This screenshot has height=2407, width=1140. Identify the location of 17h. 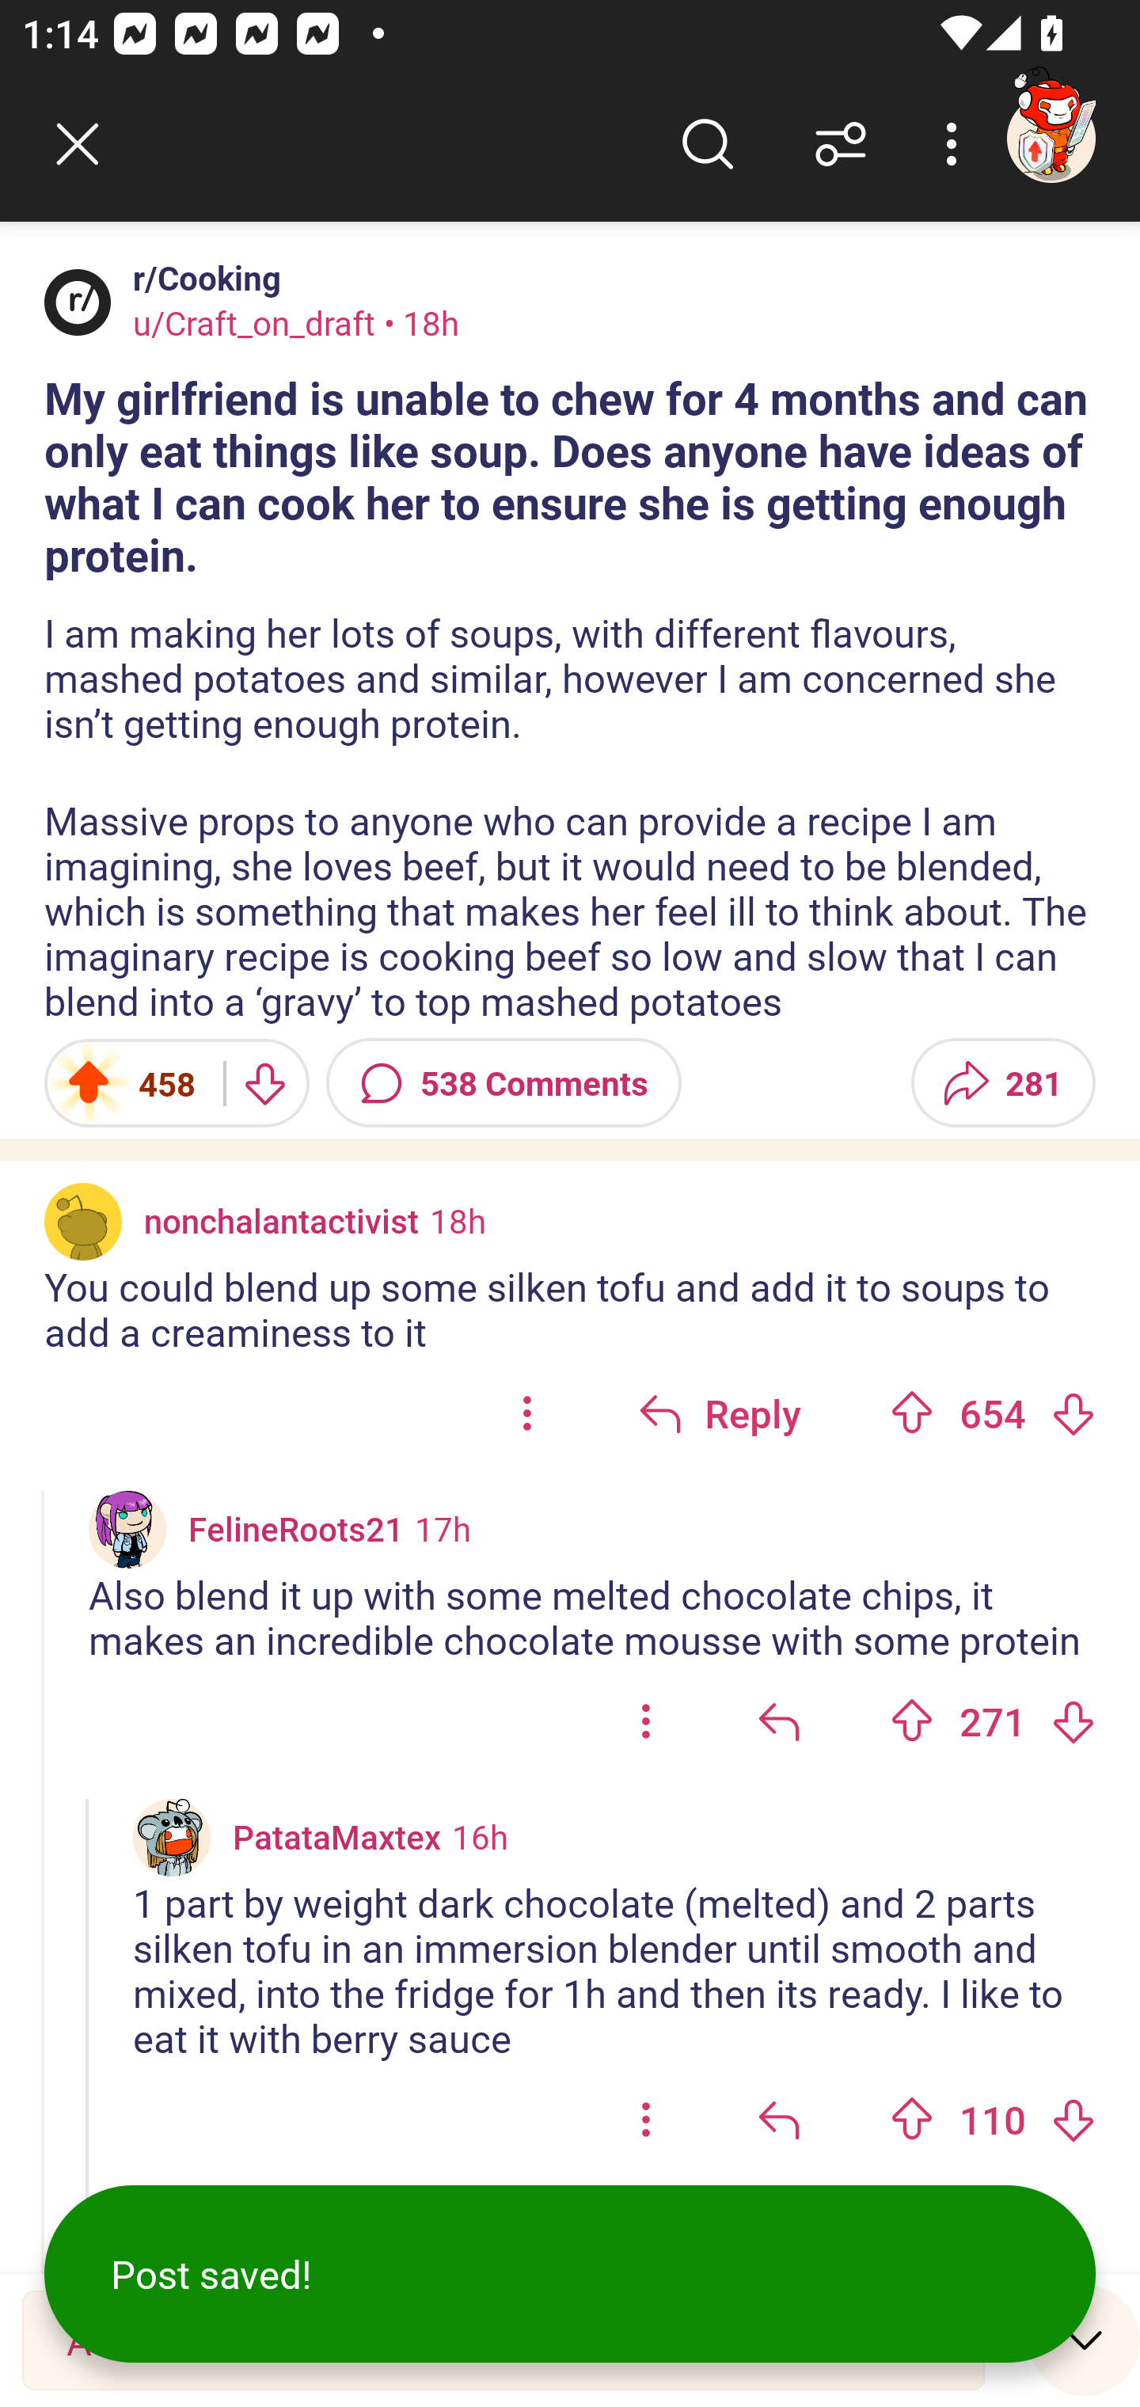
(443, 1528).